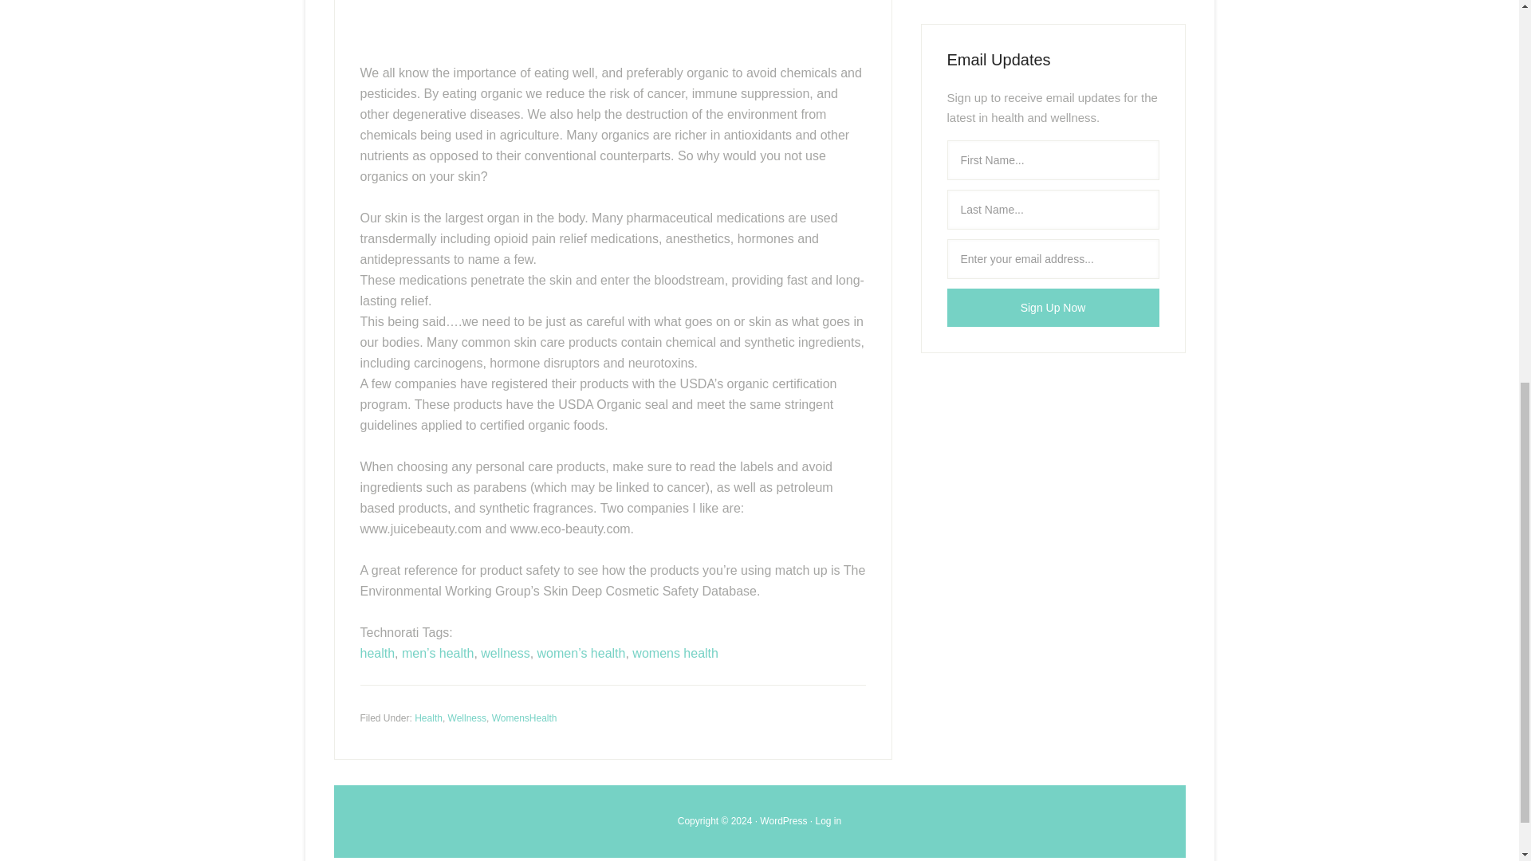 Image resolution: width=1531 pixels, height=861 pixels. Describe the element at coordinates (467, 718) in the screenshot. I see `Wellness` at that location.